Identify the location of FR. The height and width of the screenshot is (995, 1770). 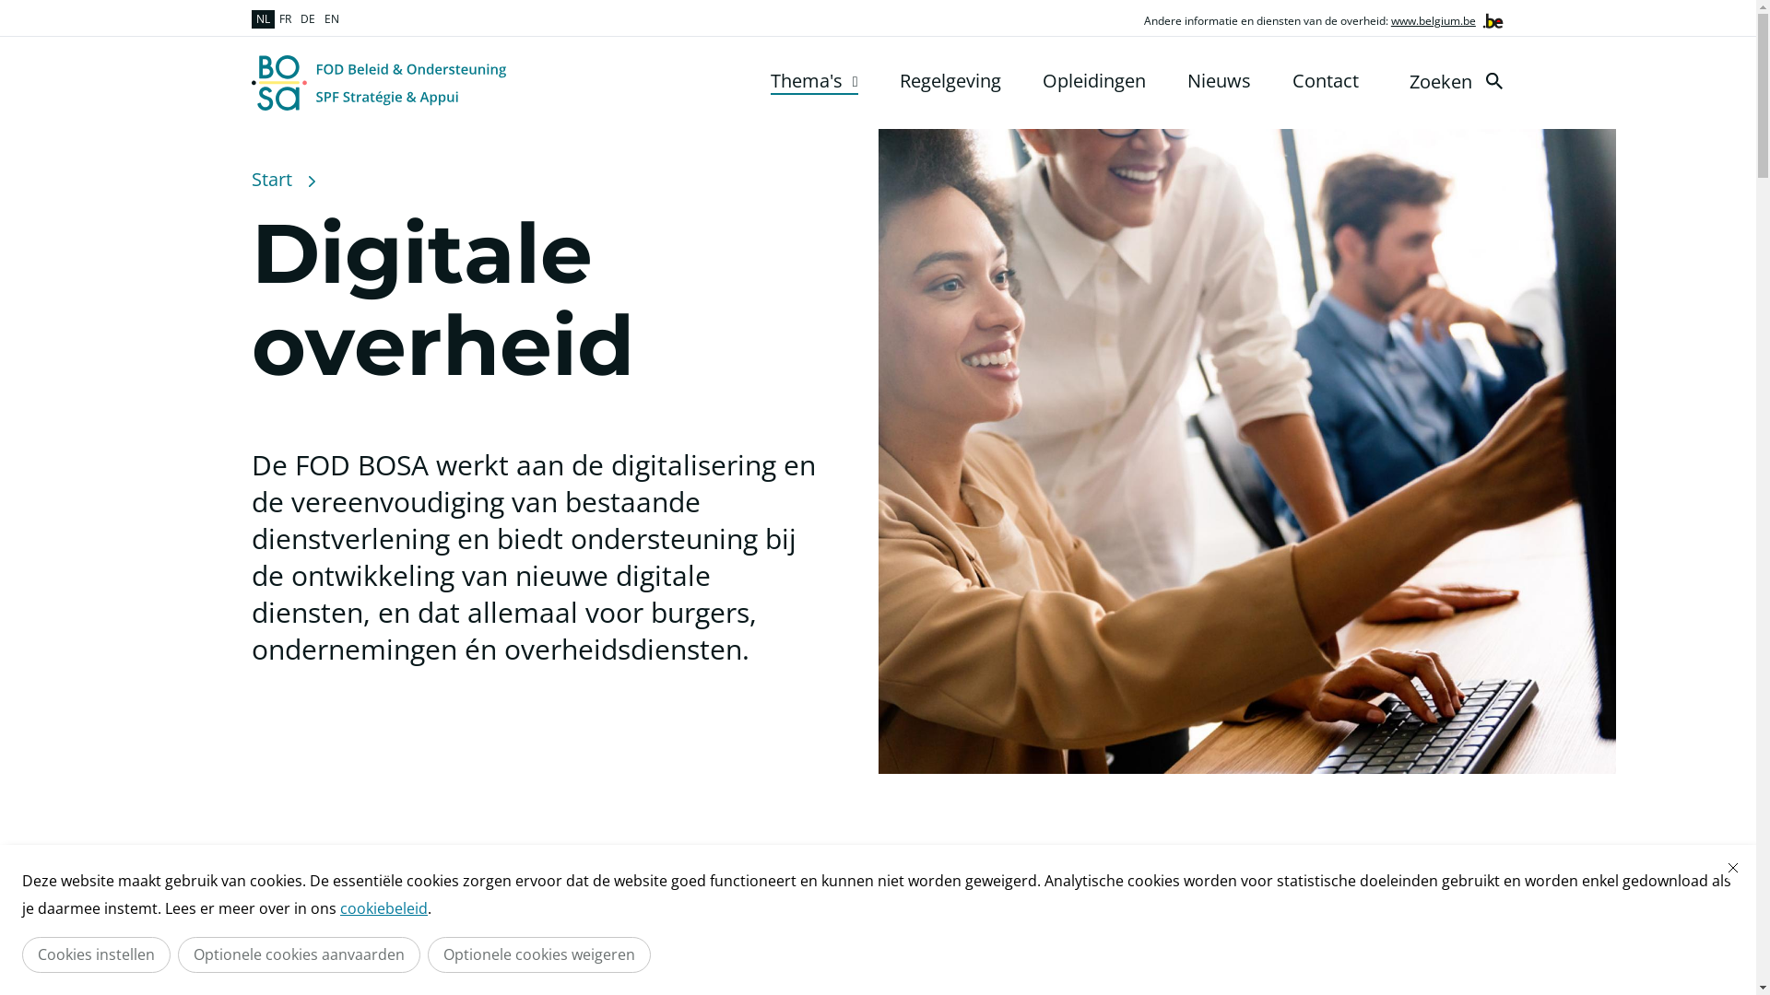
(286, 19).